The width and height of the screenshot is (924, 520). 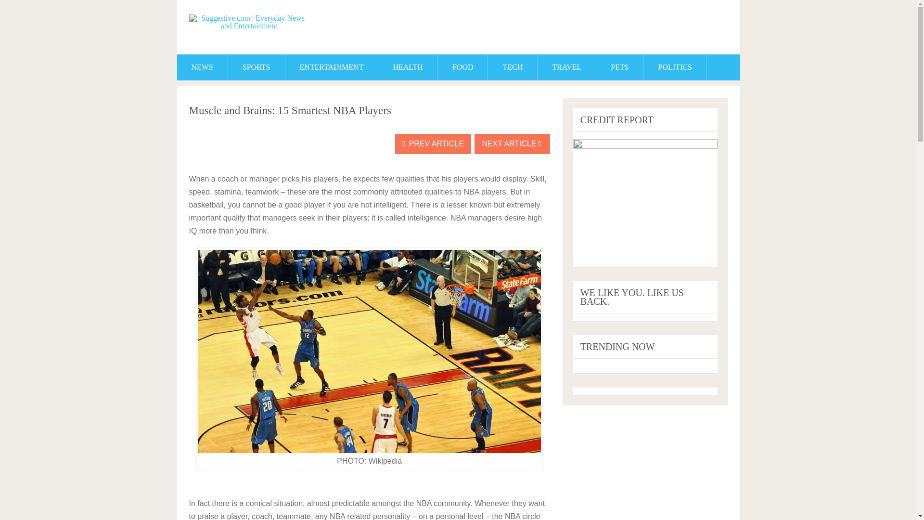 I want to click on TECH, so click(x=512, y=67).